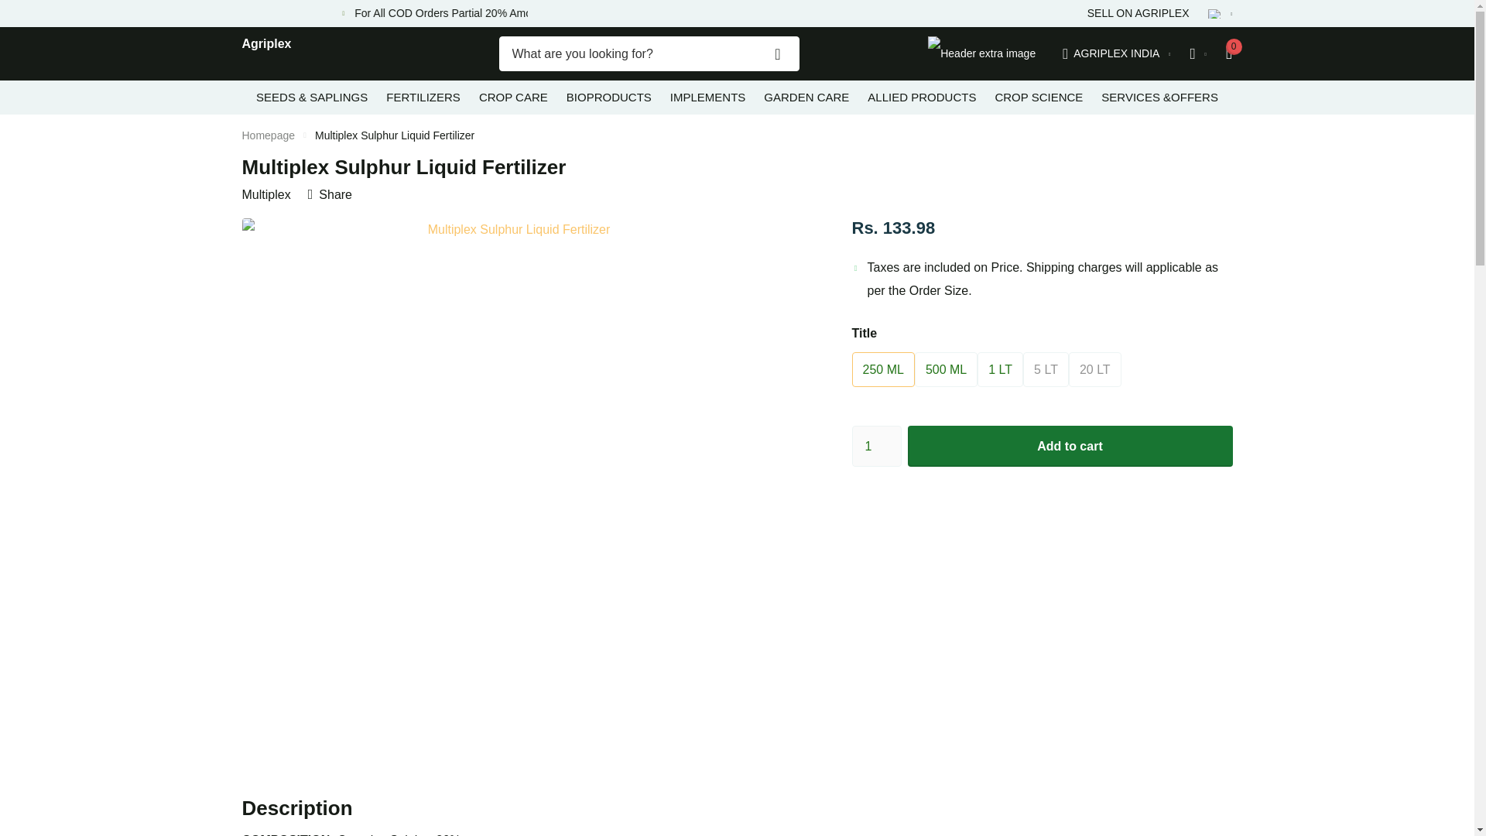  What do you see at coordinates (1138, 13) in the screenshot?
I see `SELL ON AGRIPLEX` at bounding box center [1138, 13].